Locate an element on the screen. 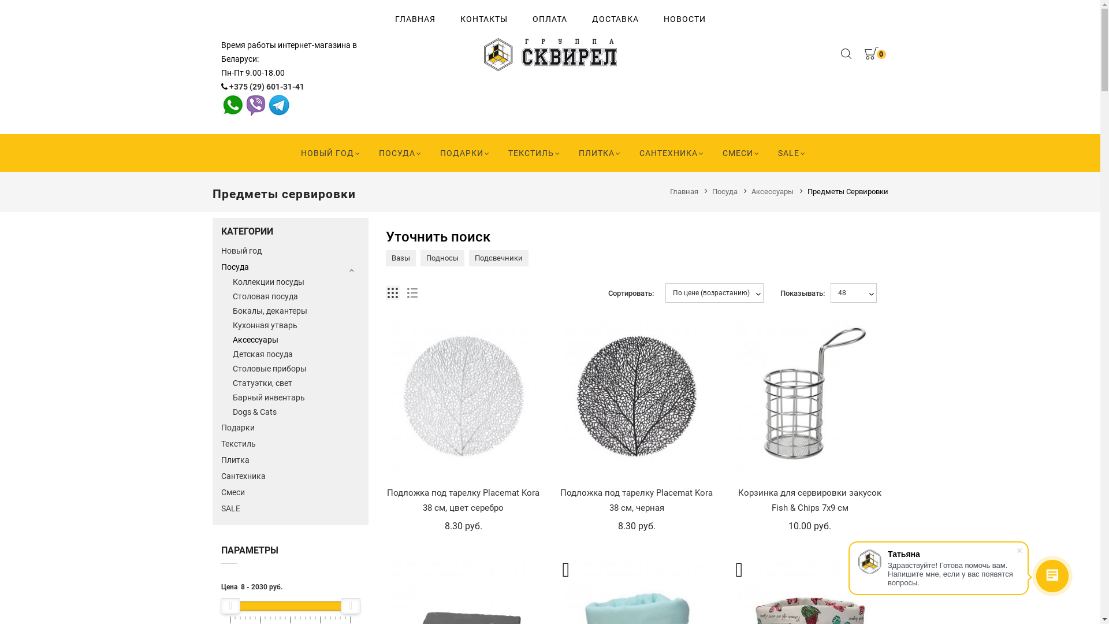 This screenshot has width=1109, height=624. SALE is located at coordinates (789, 153).